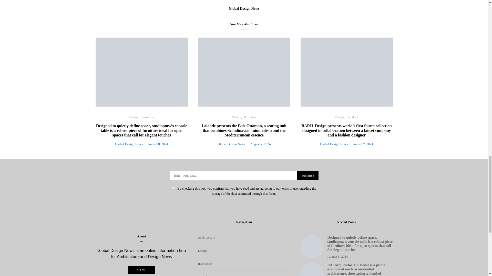 The width and height of the screenshot is (492, 276). Describe the element at coordinates (129, 144) in the screenshot. I see `View all posts by Global Design News` at that location.